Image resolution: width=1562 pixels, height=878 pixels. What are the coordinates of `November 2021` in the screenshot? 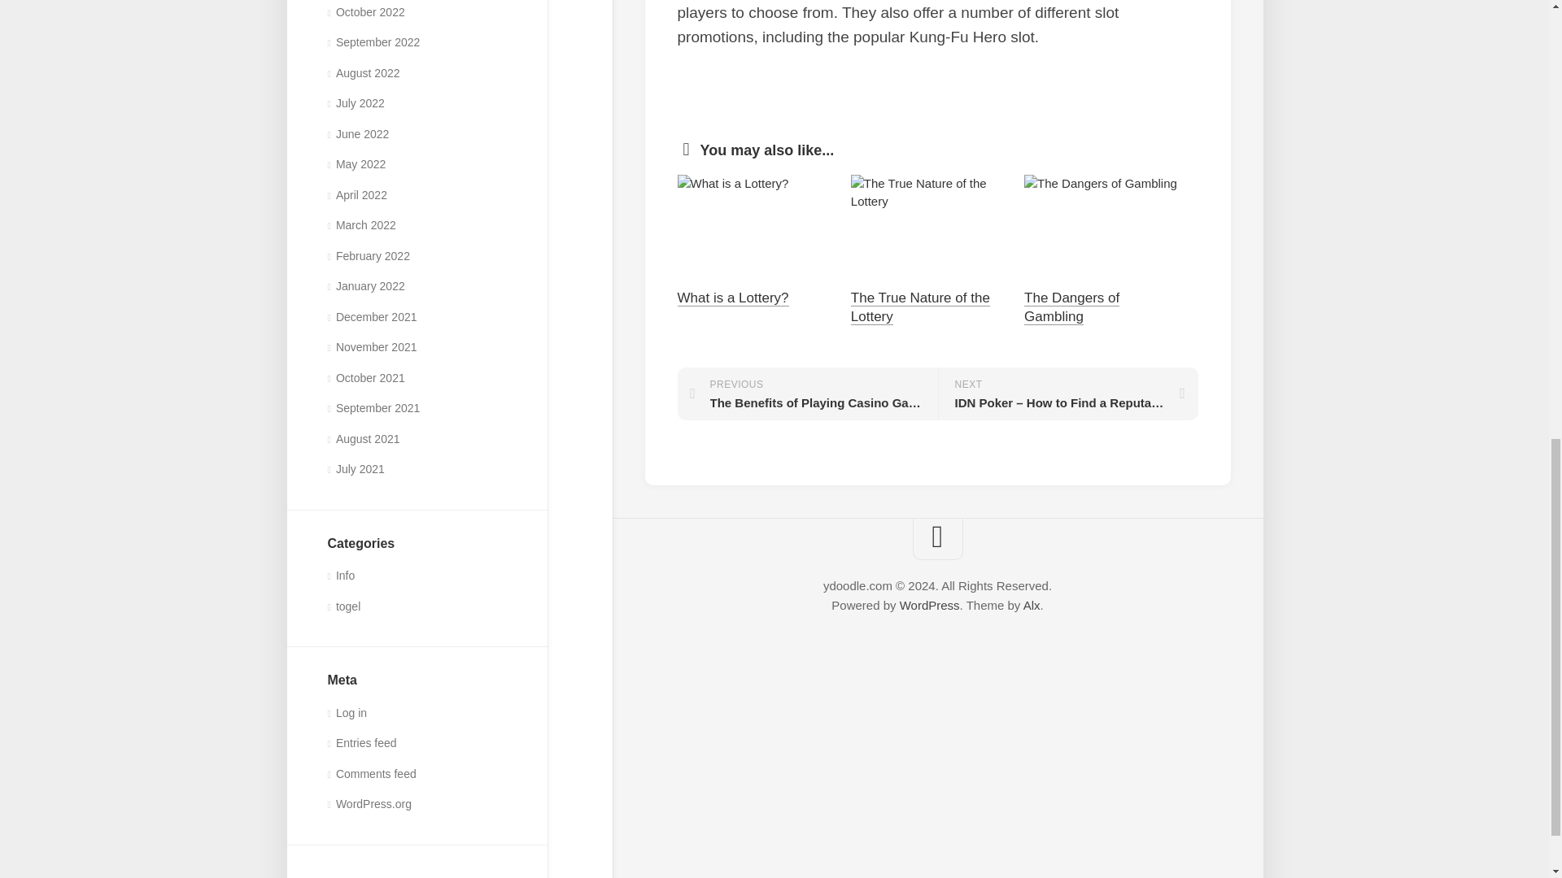 It's located at (371, 347).